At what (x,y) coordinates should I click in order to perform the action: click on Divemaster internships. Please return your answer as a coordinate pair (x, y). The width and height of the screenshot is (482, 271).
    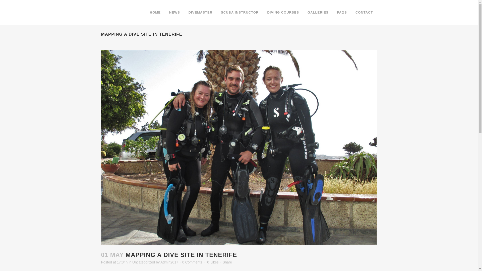
    Looking at the image, I should click on (200, 13).